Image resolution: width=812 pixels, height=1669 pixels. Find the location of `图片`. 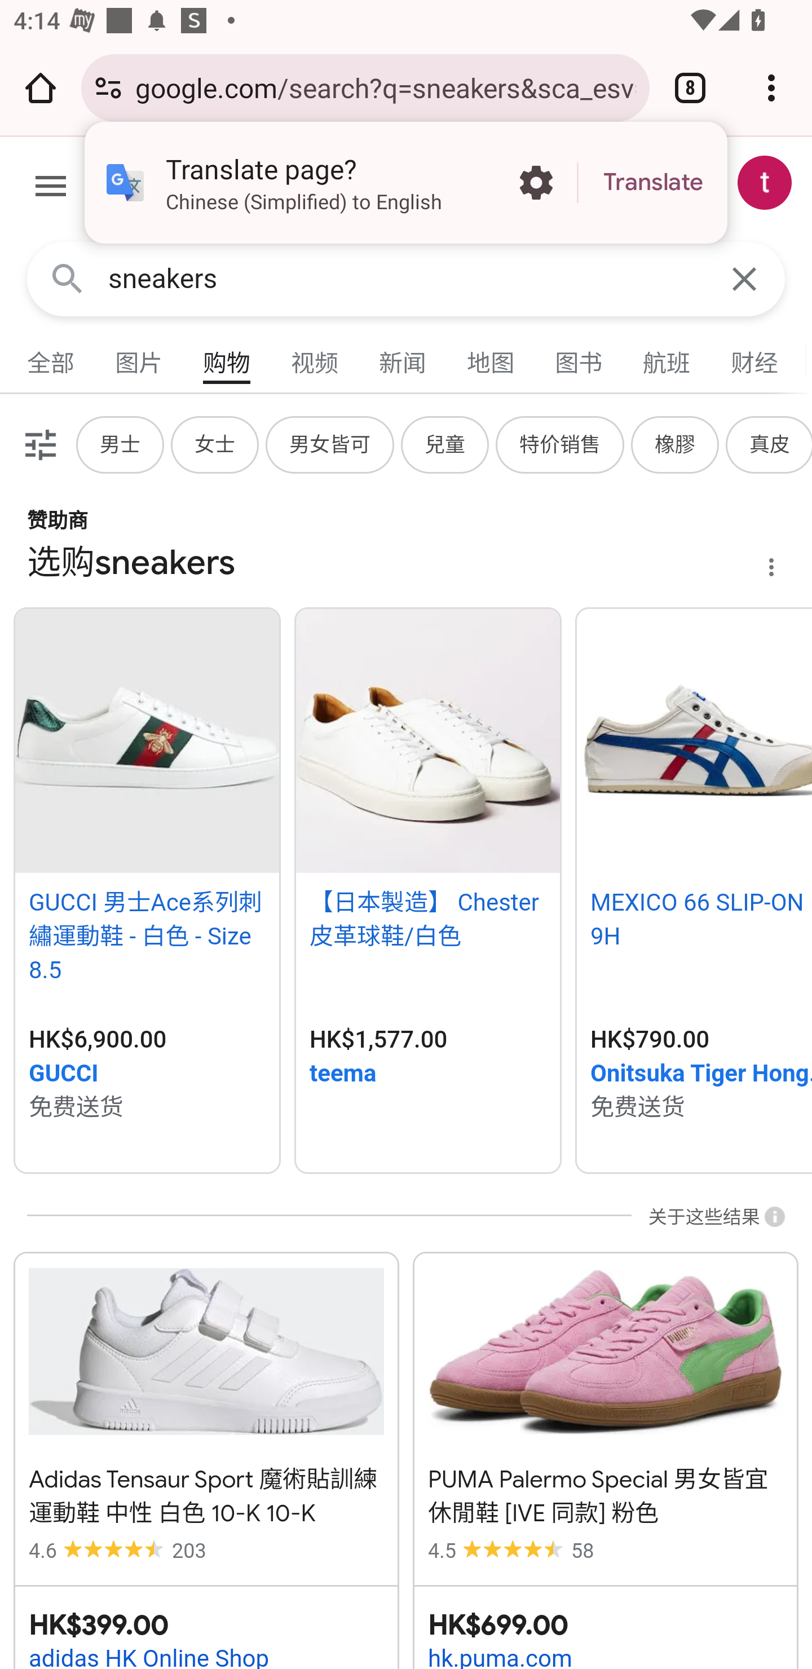

图片 is located at coordinates (139, 359).